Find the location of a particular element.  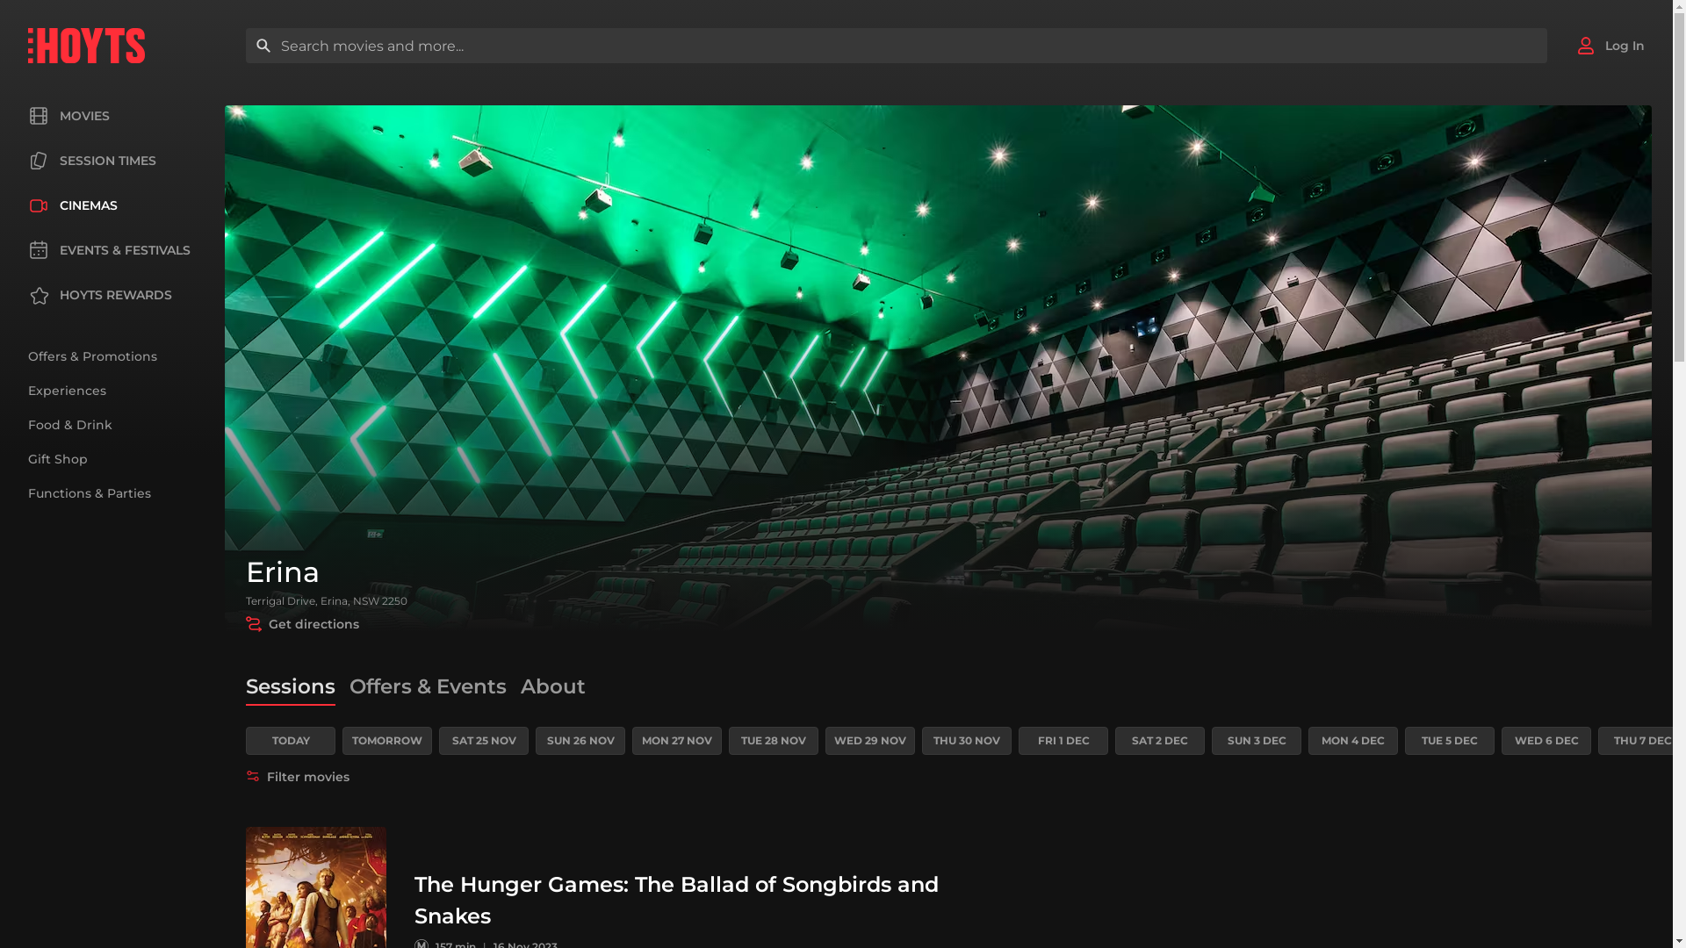

SUN 26 NOV is located at coordinates (580, 741).